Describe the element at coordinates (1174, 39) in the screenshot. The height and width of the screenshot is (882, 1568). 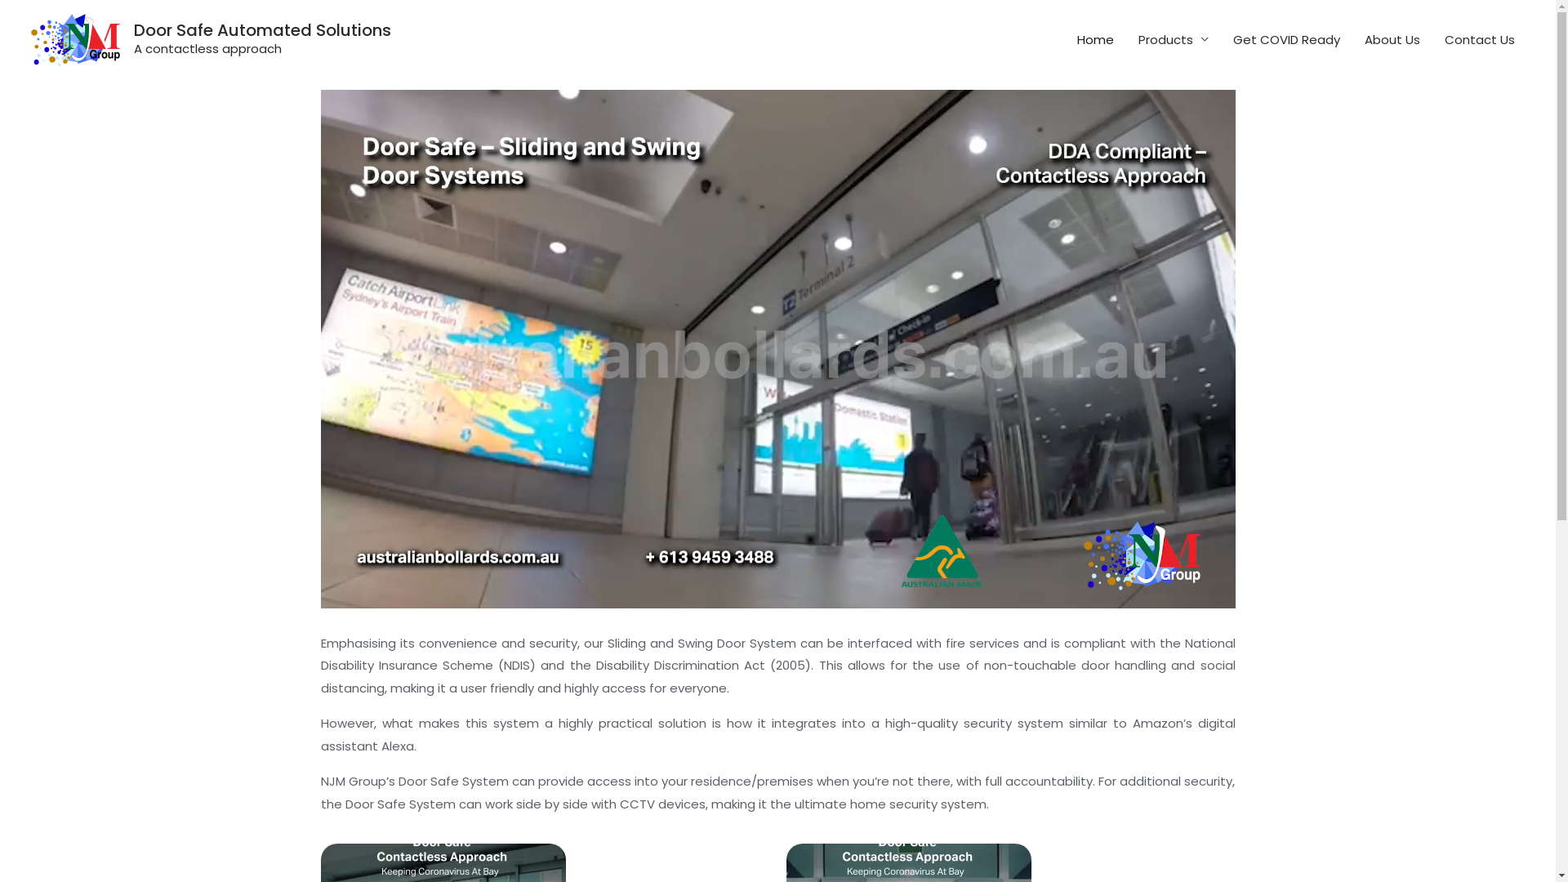
I see `Products` at that location.